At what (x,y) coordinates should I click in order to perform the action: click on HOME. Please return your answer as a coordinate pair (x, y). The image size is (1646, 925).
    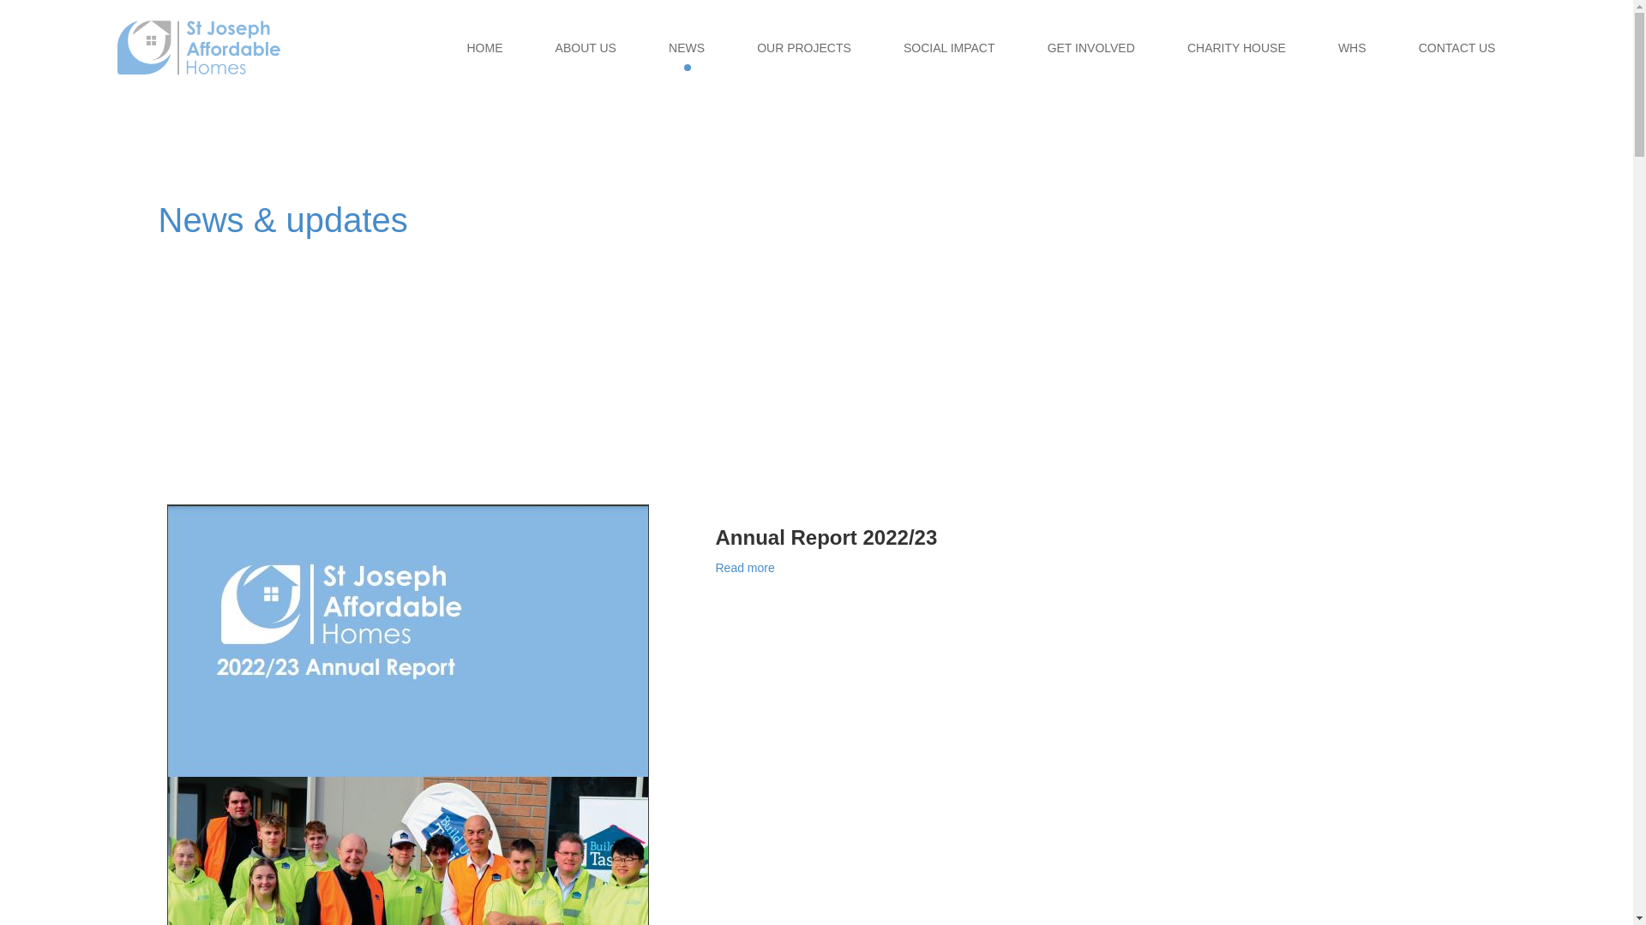
    Looking at the image, I should click on (484, 48).